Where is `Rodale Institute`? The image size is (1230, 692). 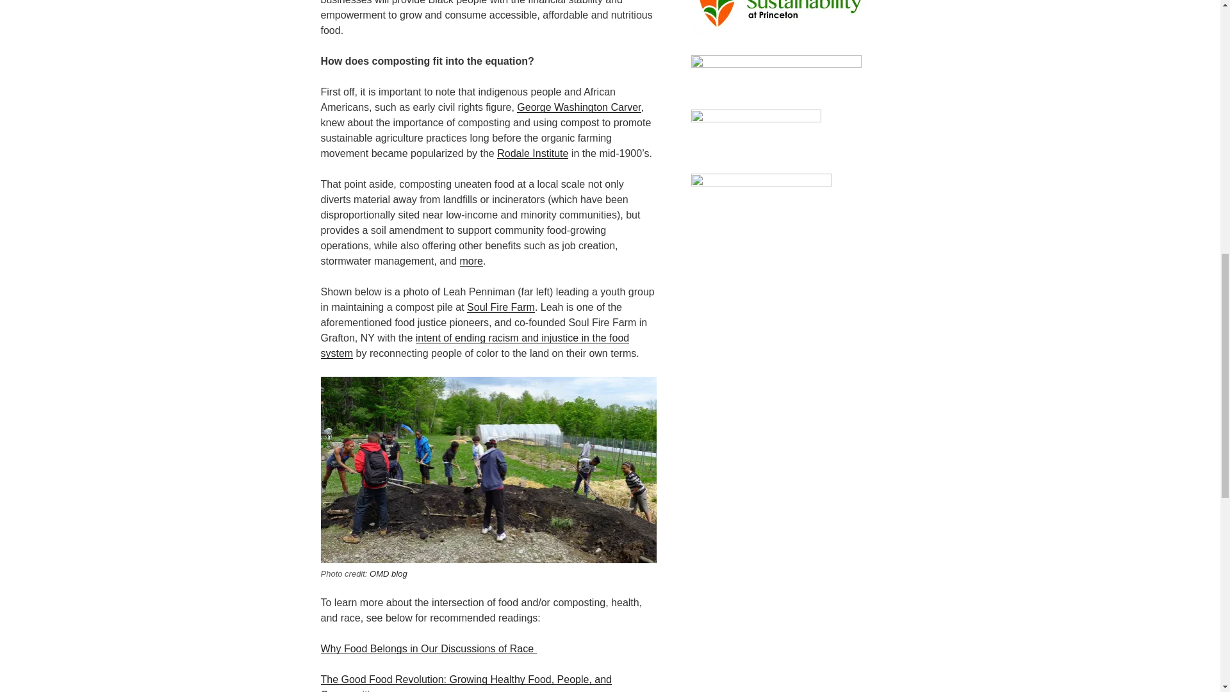
Rodale Institute is located at coordinates (532, 154).